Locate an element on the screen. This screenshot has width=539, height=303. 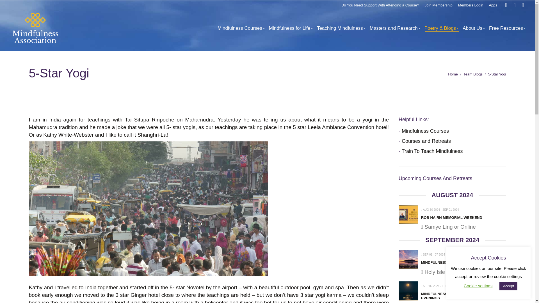
Facebook page opens in new window is located at coordinates (506, 5).